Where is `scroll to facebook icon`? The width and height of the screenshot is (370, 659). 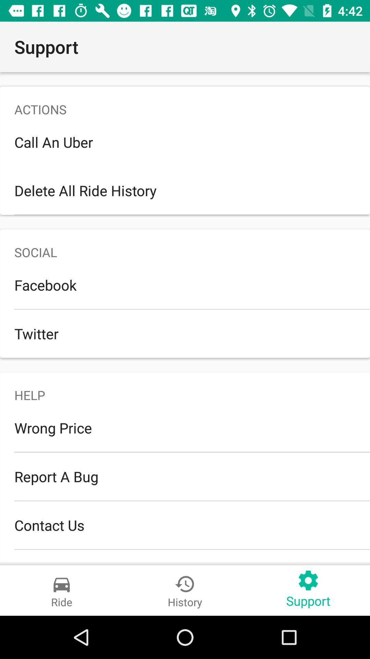
scroll to facebook icon is located at coordinates (185, 285).